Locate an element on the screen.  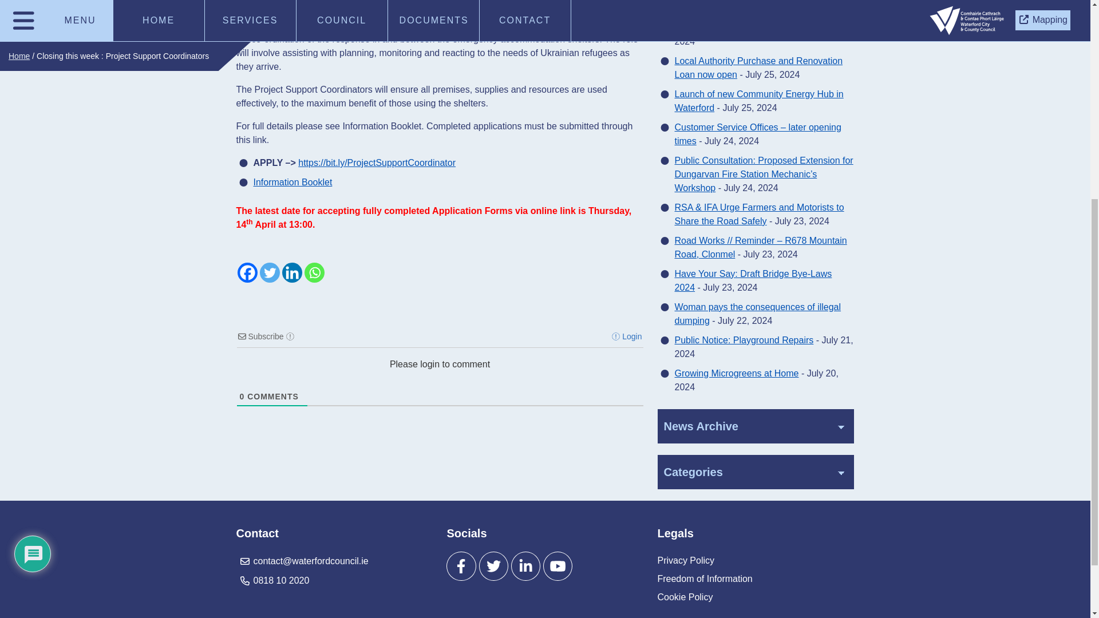
Twitter is located at coordinates (270, 272).